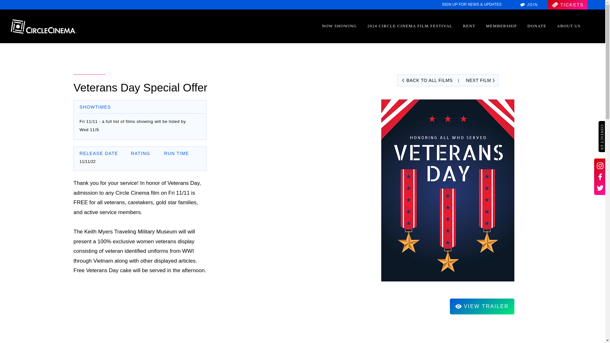 The image size is (610, 343). Describe the element at coordinates (410, 26) in the screenshot. I see `2024 CIRCLE CINEMA FILM FESTIVAL` at that location.